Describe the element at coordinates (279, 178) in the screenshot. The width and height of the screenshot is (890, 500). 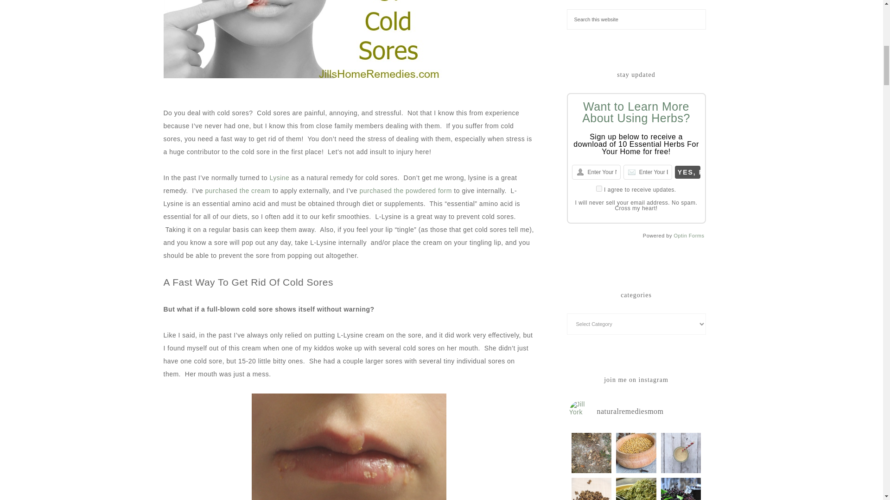
I see `Lysine` at that location.